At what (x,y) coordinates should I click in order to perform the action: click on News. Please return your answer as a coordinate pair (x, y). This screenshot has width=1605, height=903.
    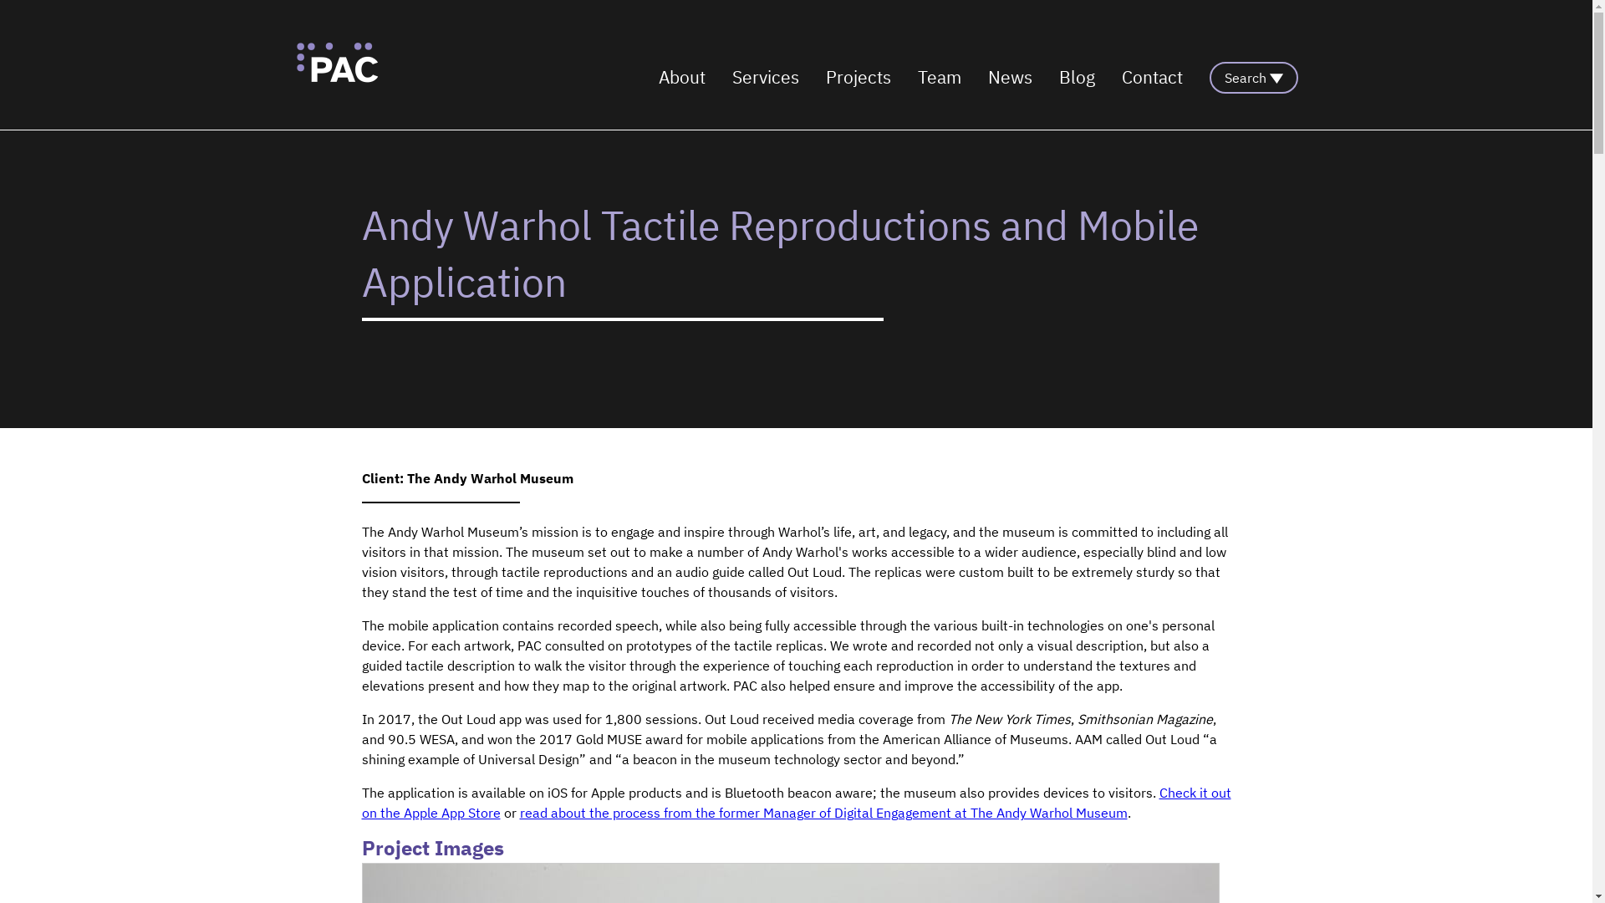
    Looking at the image, I should click on (1010, 77).